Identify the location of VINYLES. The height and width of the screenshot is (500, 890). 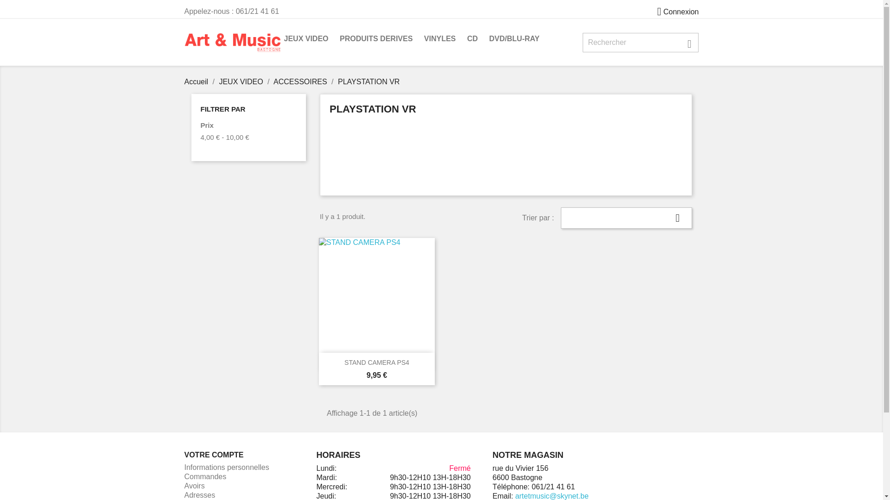
(440, 40).